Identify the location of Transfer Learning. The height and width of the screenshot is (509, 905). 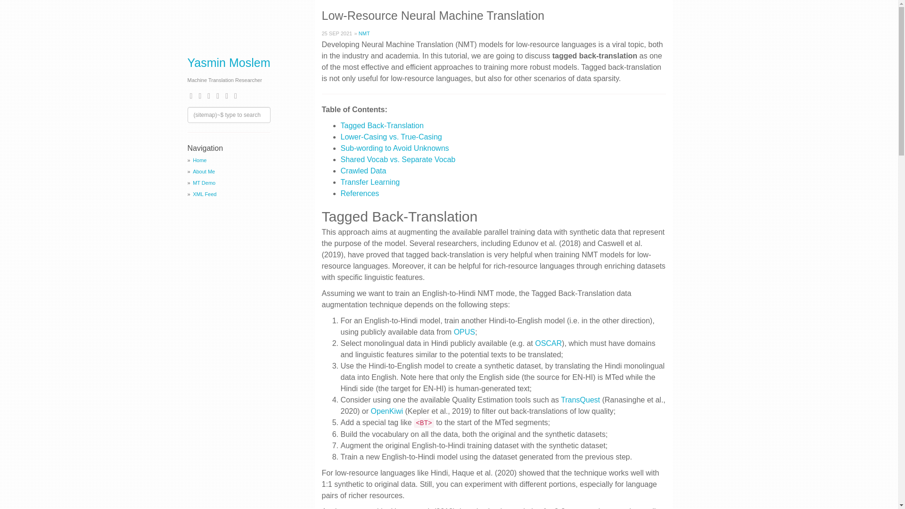
(370, 182).